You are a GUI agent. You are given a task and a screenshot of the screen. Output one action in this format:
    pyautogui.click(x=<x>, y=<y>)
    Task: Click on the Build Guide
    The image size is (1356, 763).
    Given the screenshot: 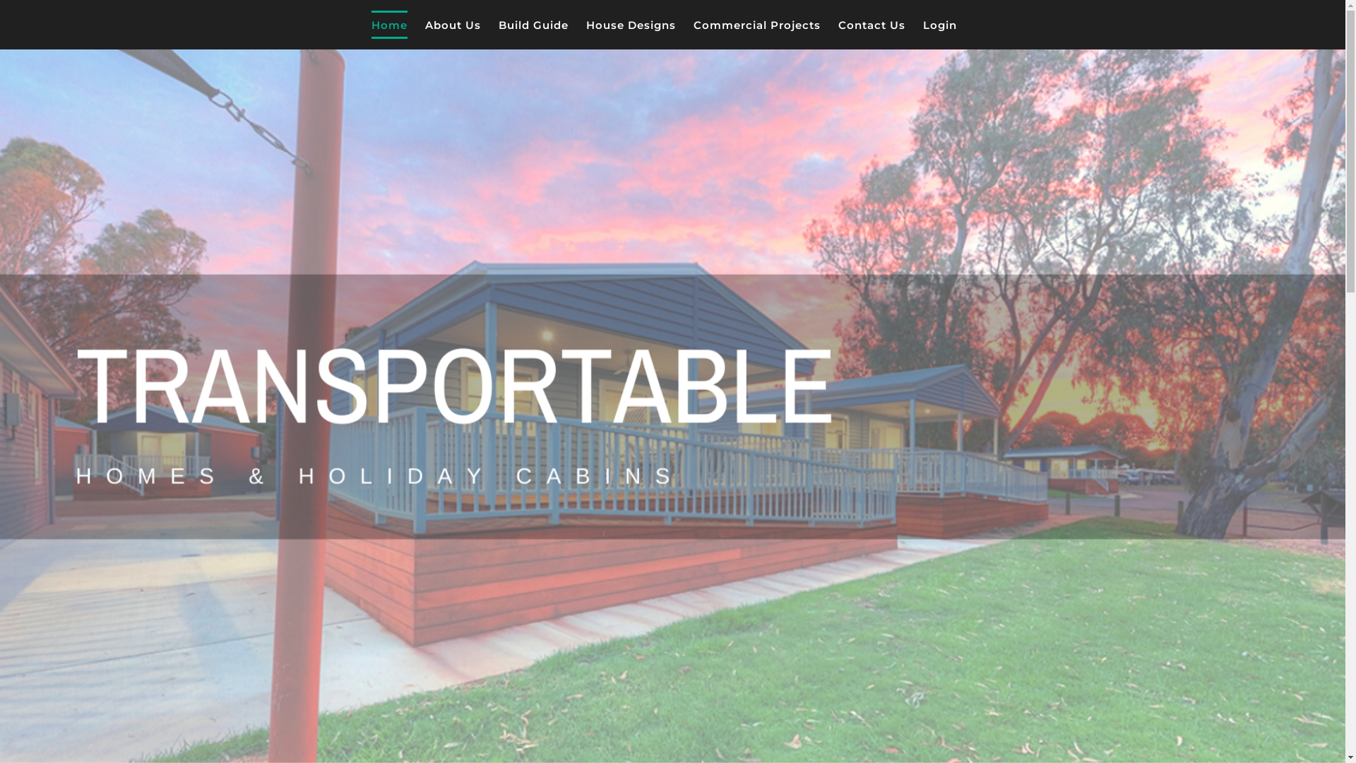 What is the action you would take?
    pyautogui.click(x=534, y=25)
    